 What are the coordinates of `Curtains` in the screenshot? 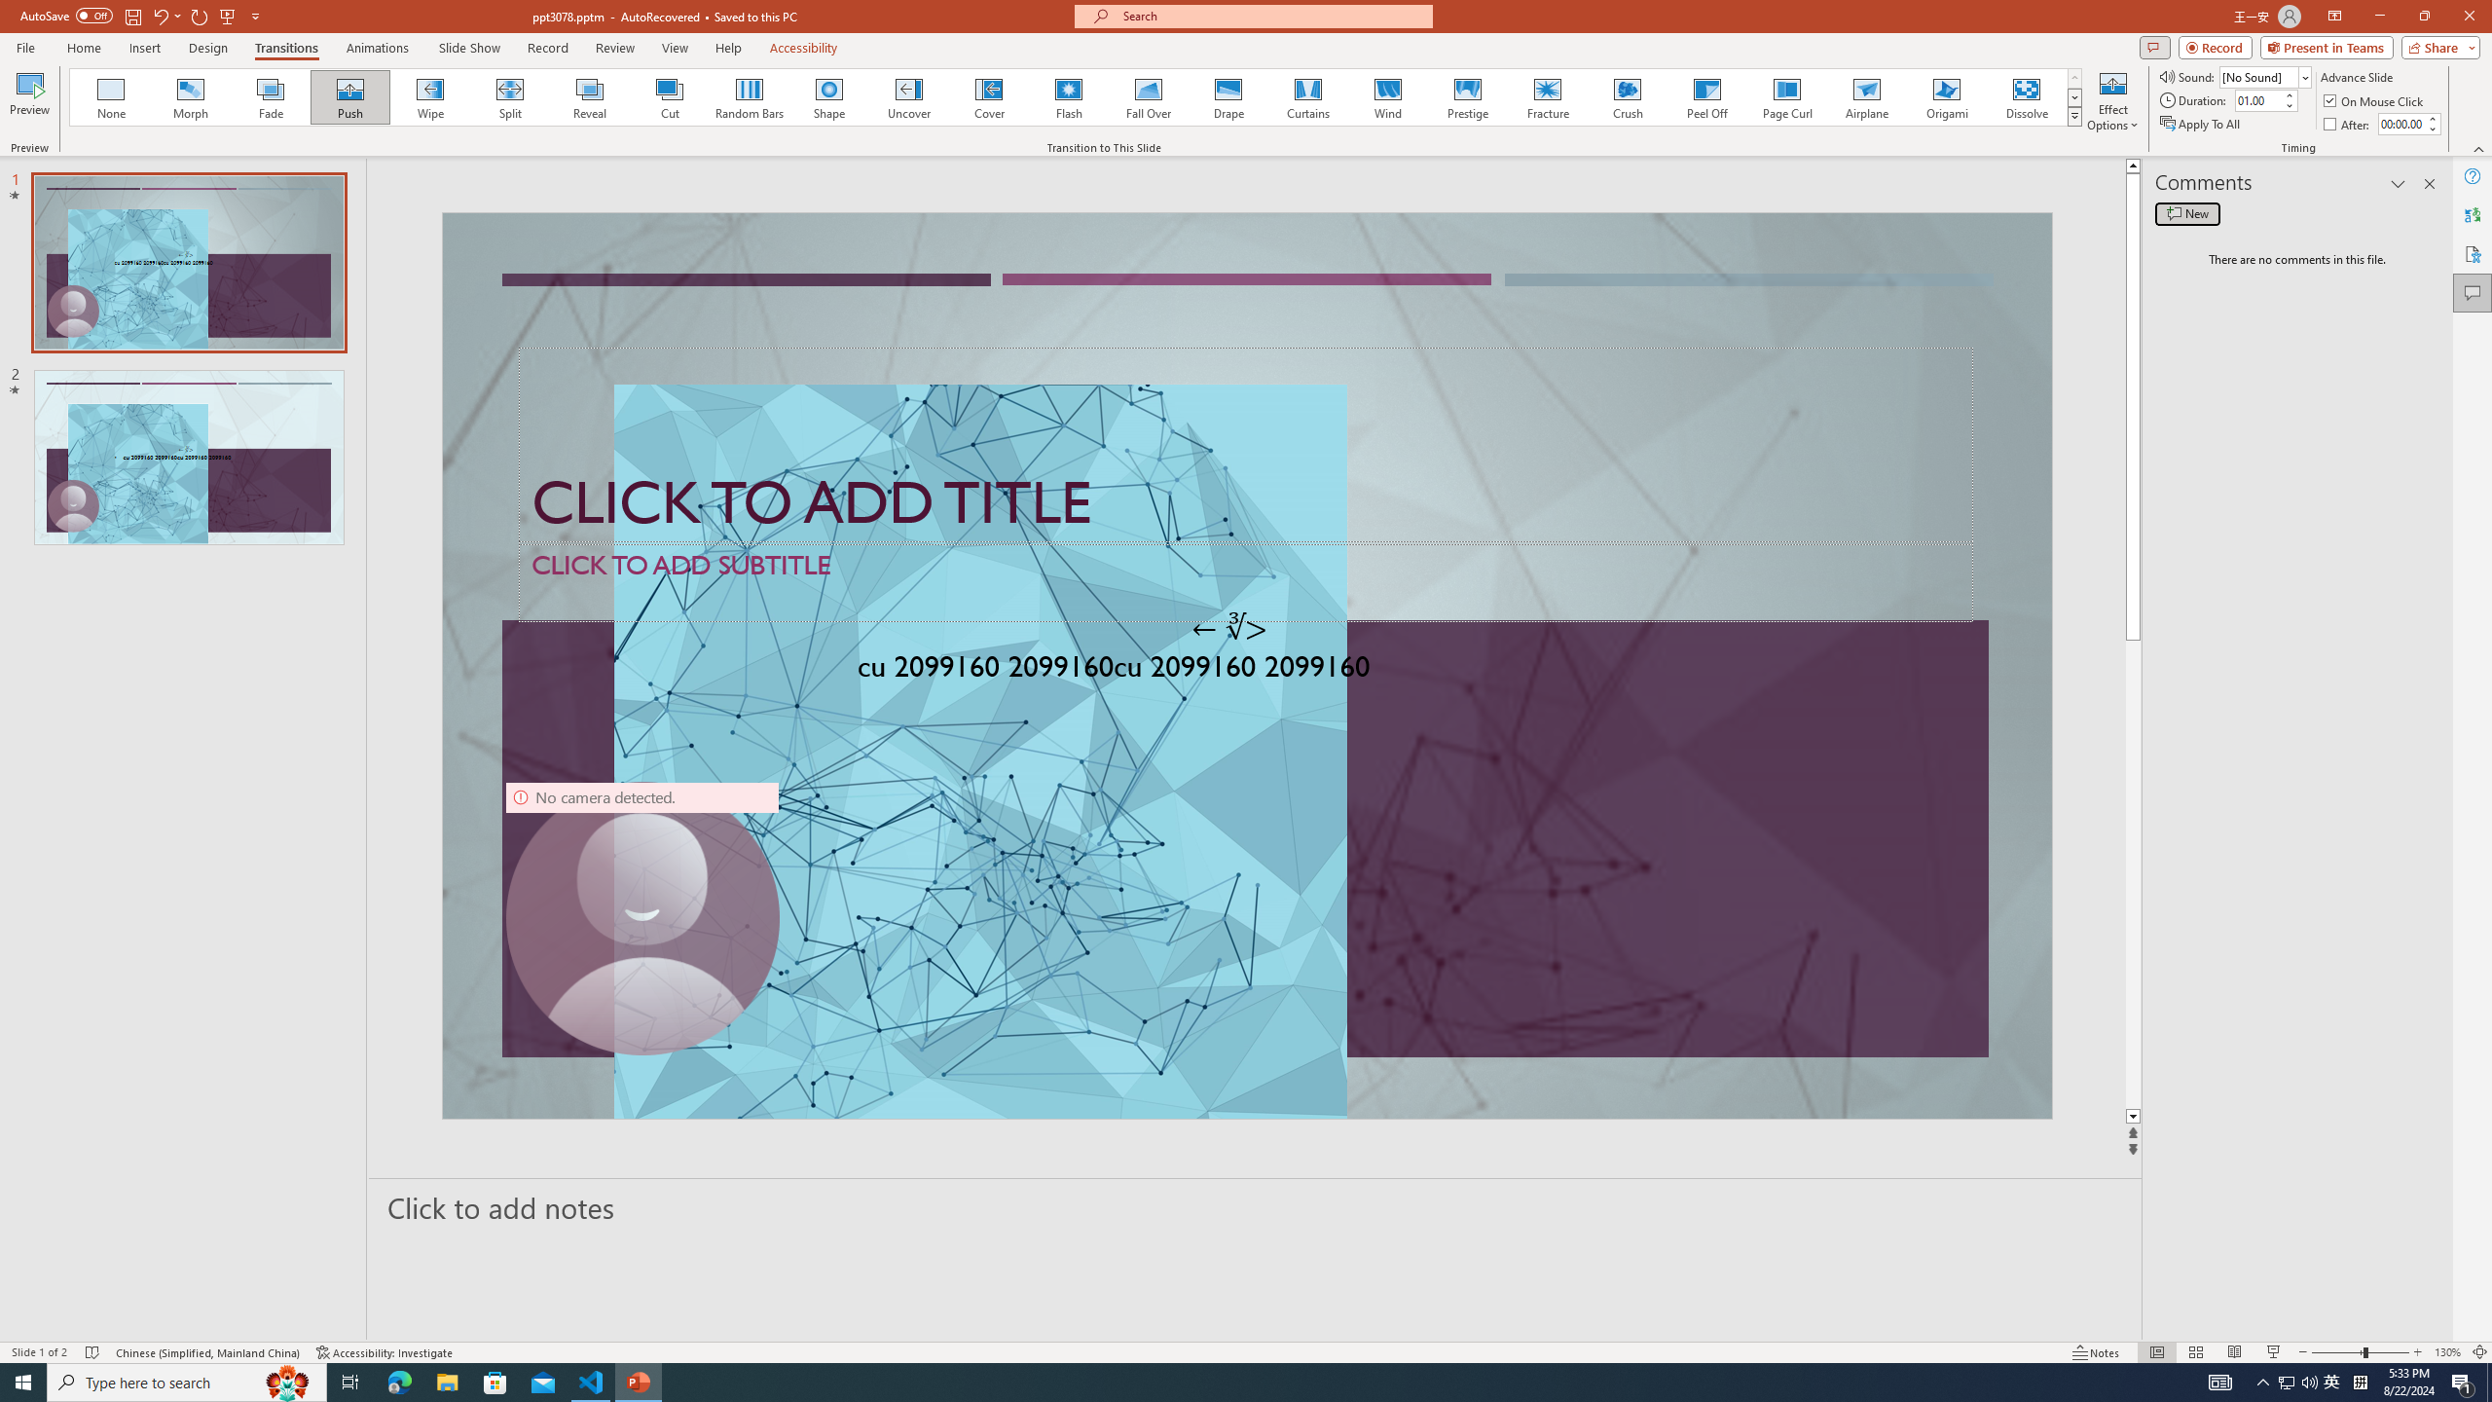 It's located at (1308, 97).